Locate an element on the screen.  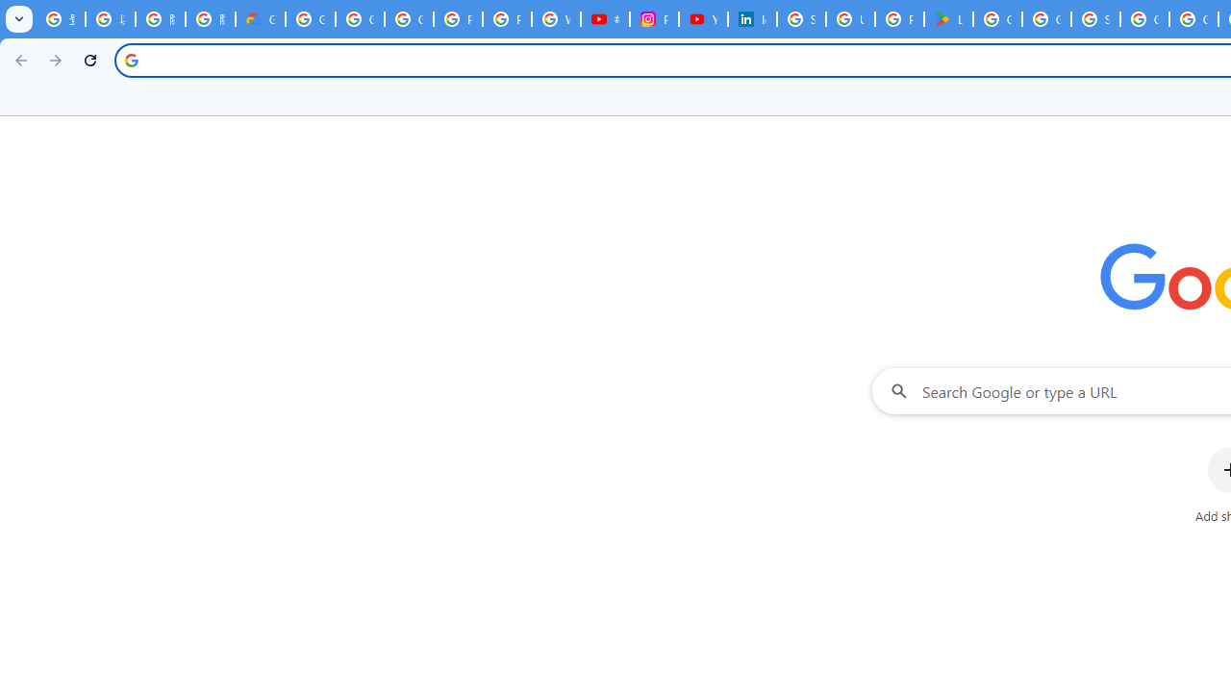
Last Shelter: Survival - Apps on Google Play is located at coordinates (948, 19).